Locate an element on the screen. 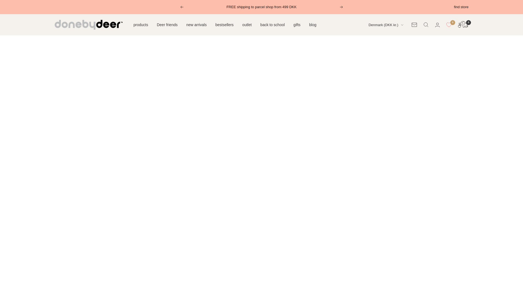 The height and width of the screenshot is (294, 523). FR is located at coordinates (381, 77).